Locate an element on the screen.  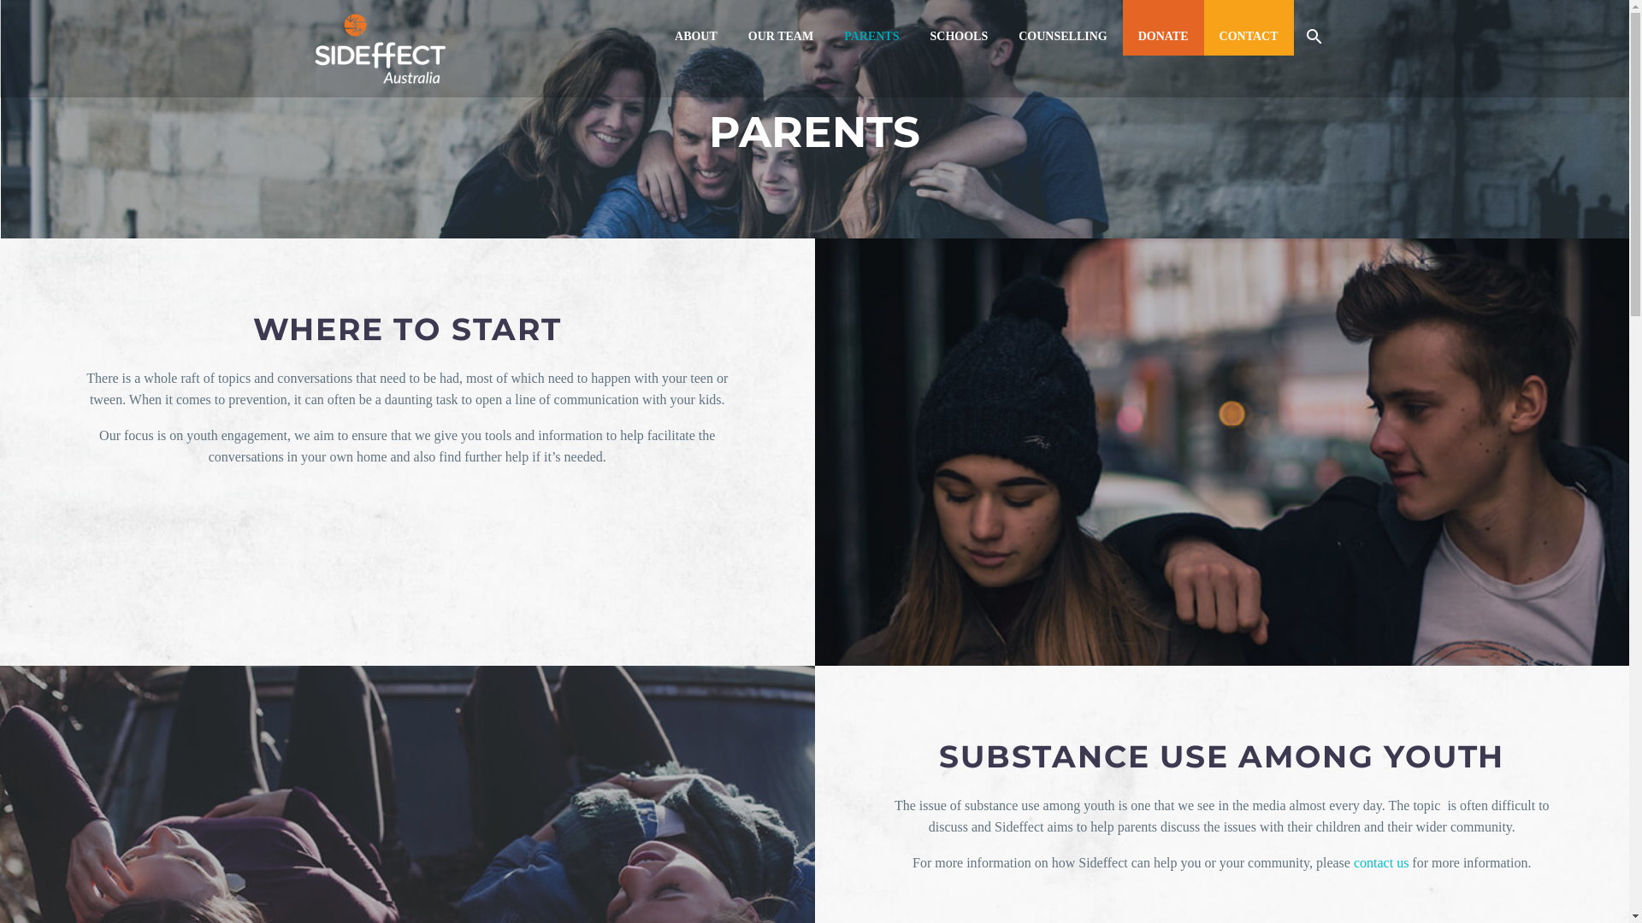
Fishin Frenzy Jackpot King Pai Gow is located at coordinates (101, 451).